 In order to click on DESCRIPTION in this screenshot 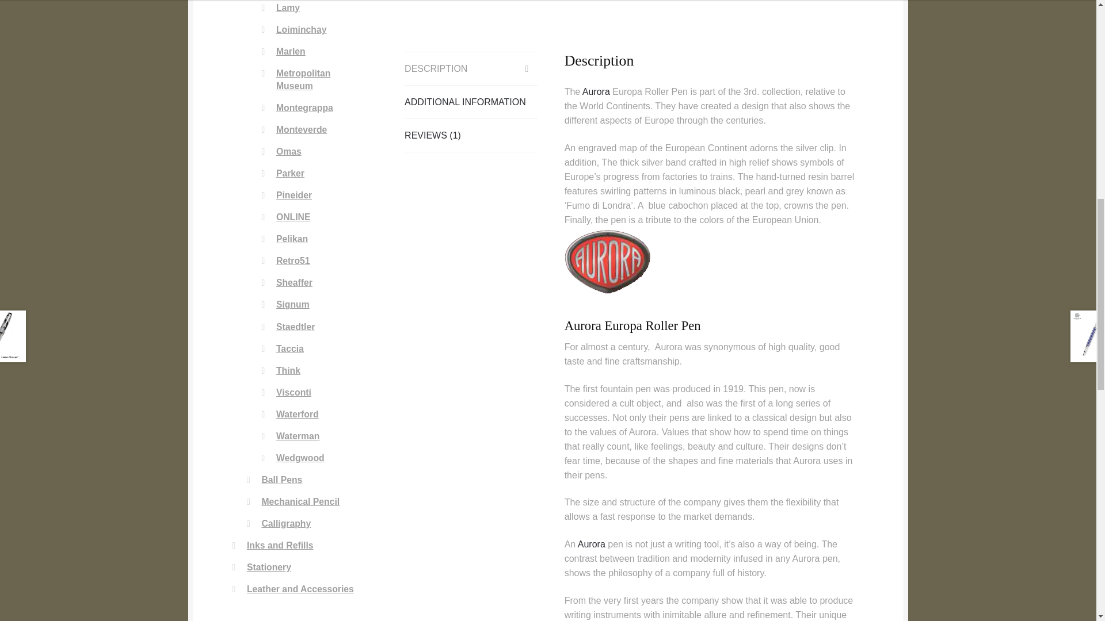, I will do `click(471, 68)`.